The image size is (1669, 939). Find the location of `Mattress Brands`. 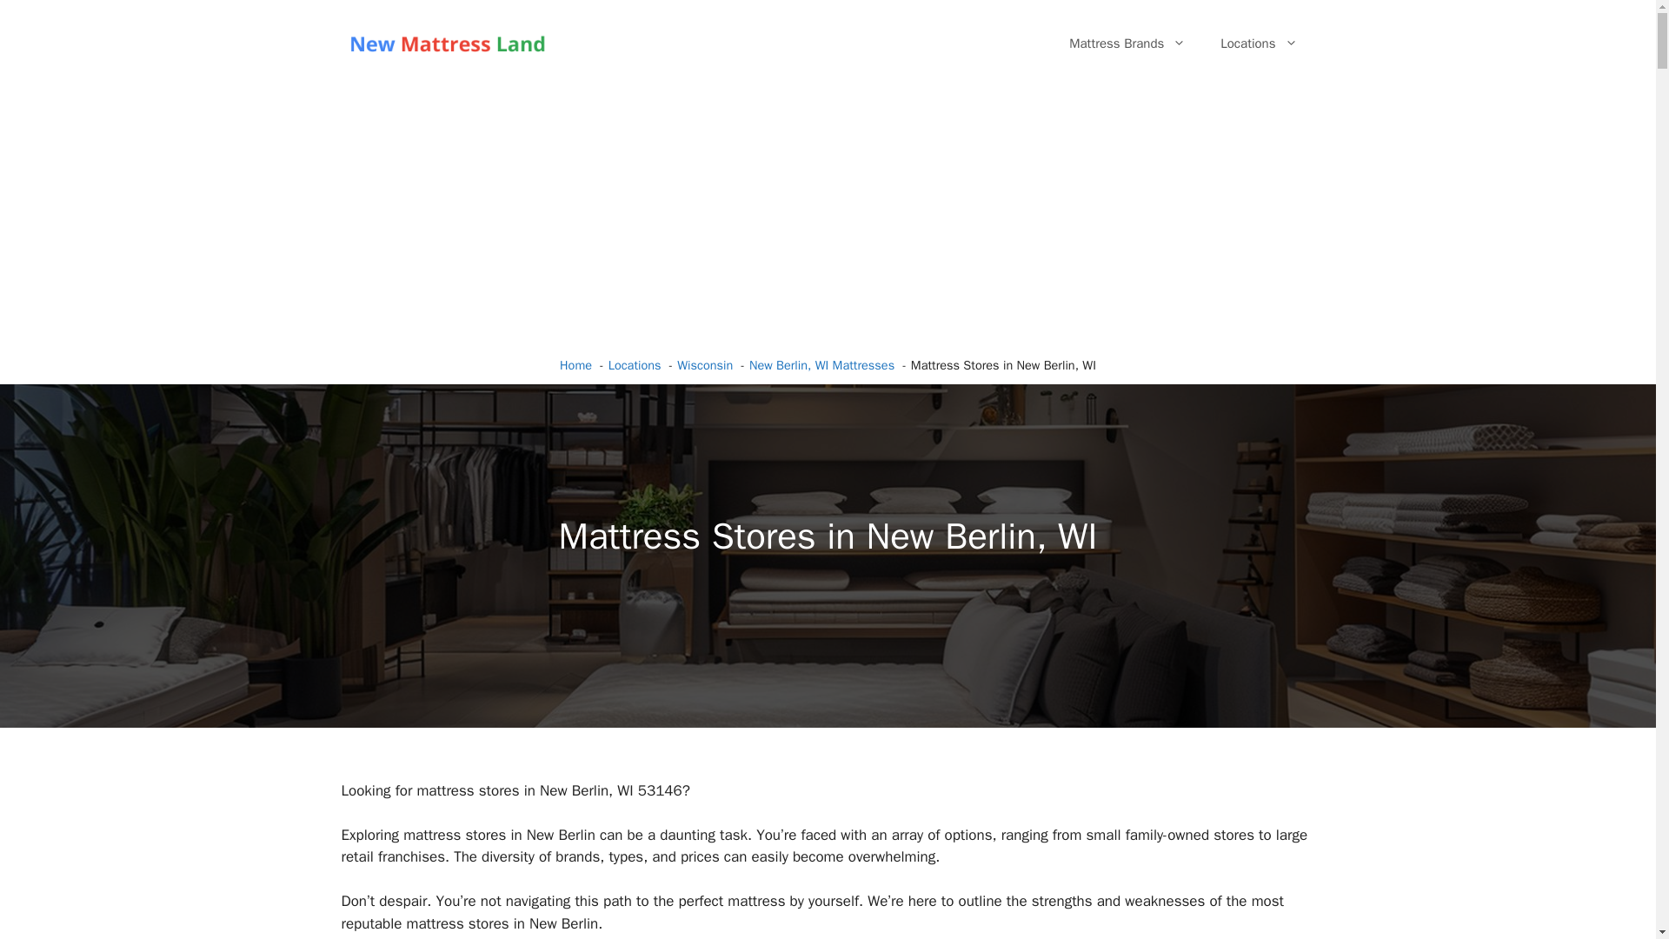

Mattress Brands is located at coordinates (1127, 43).